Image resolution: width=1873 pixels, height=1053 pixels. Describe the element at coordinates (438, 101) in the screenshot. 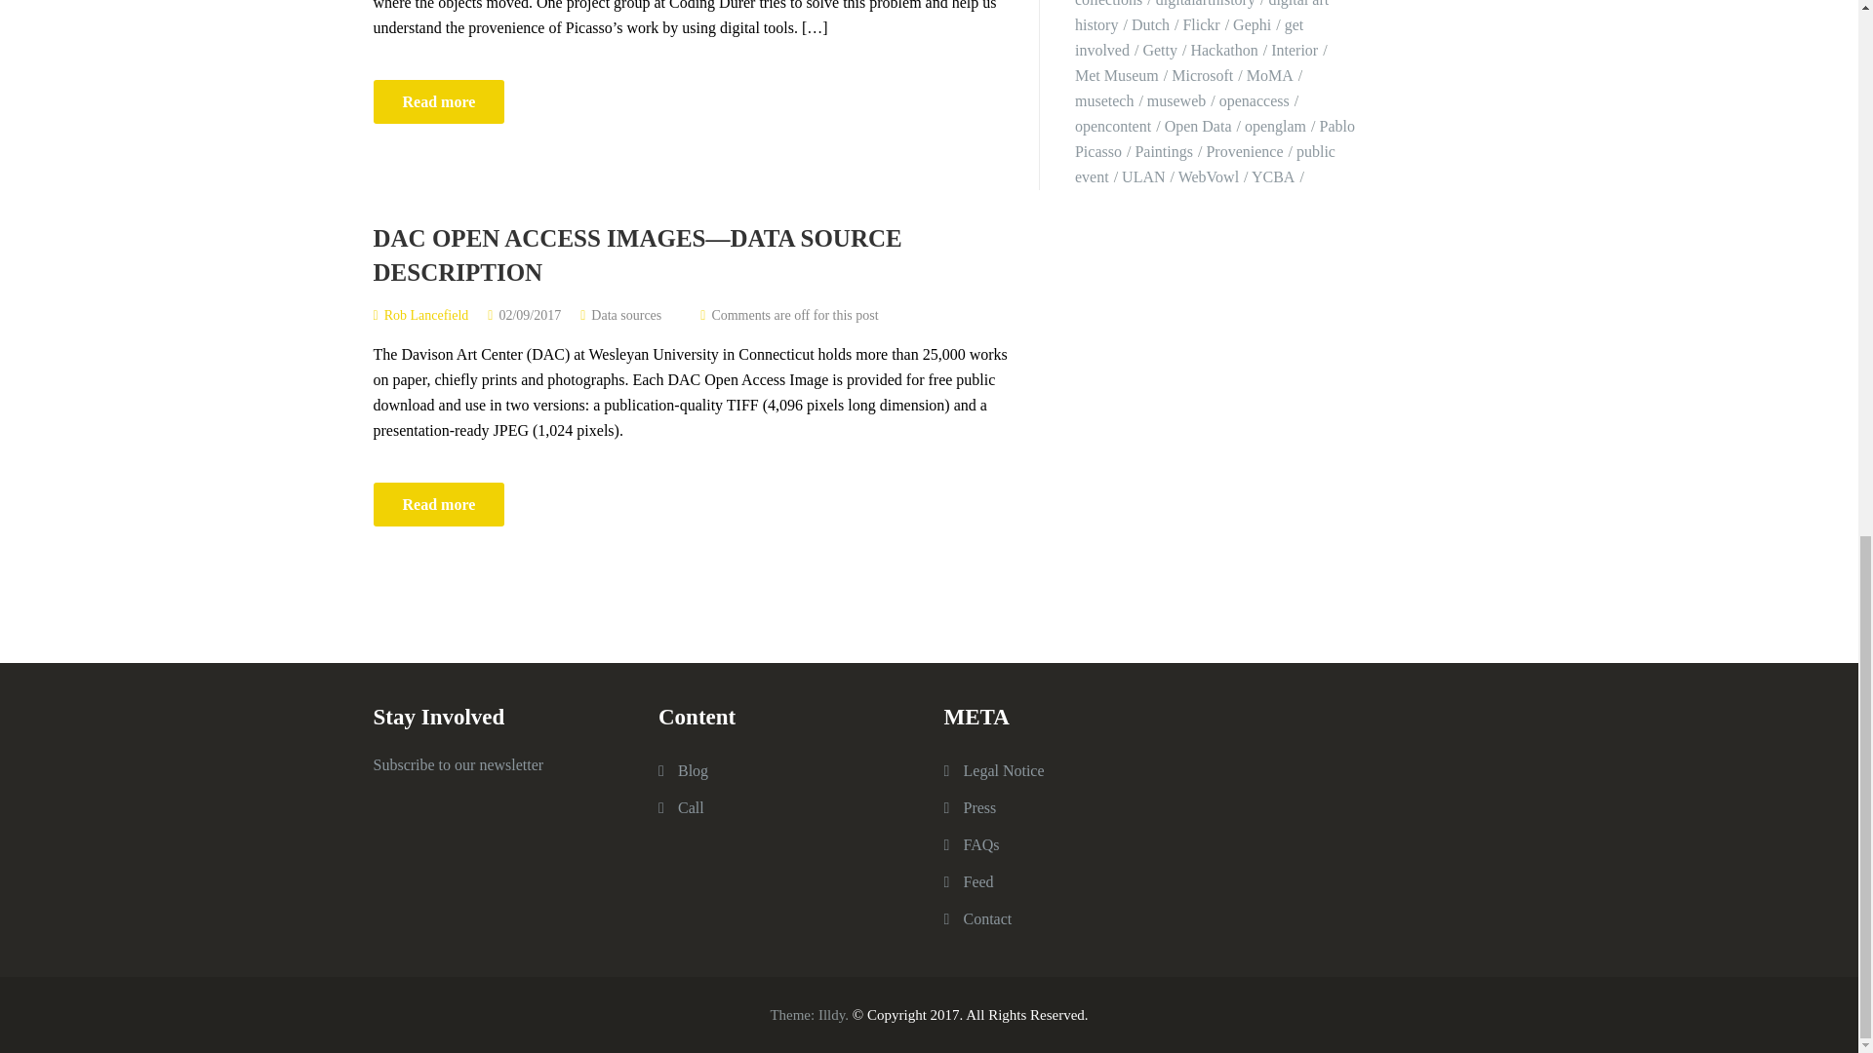

I see `Read more` at that location.